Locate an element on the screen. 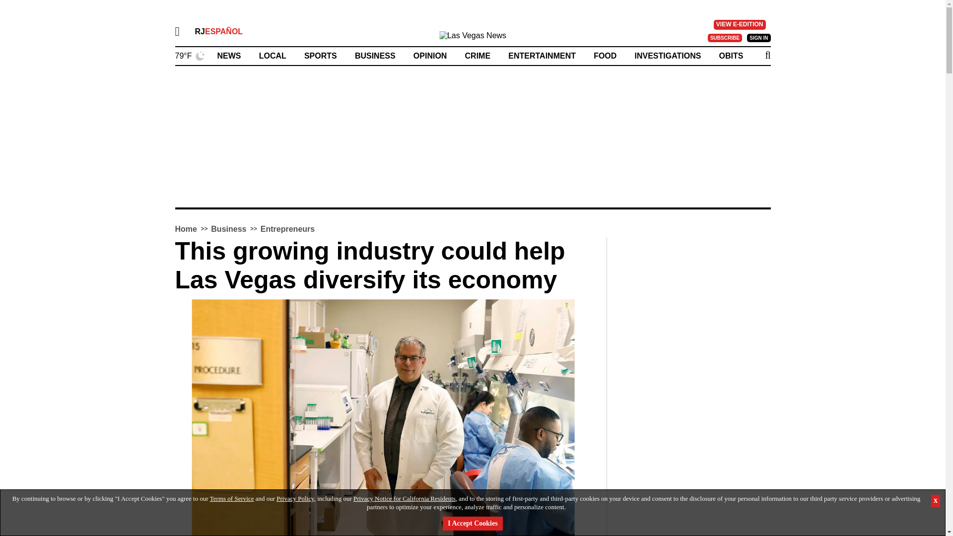 Image resolution: width=953 pixels, height=536 pixels. INVESTIGATIONS is located at coordinates (667, 56).